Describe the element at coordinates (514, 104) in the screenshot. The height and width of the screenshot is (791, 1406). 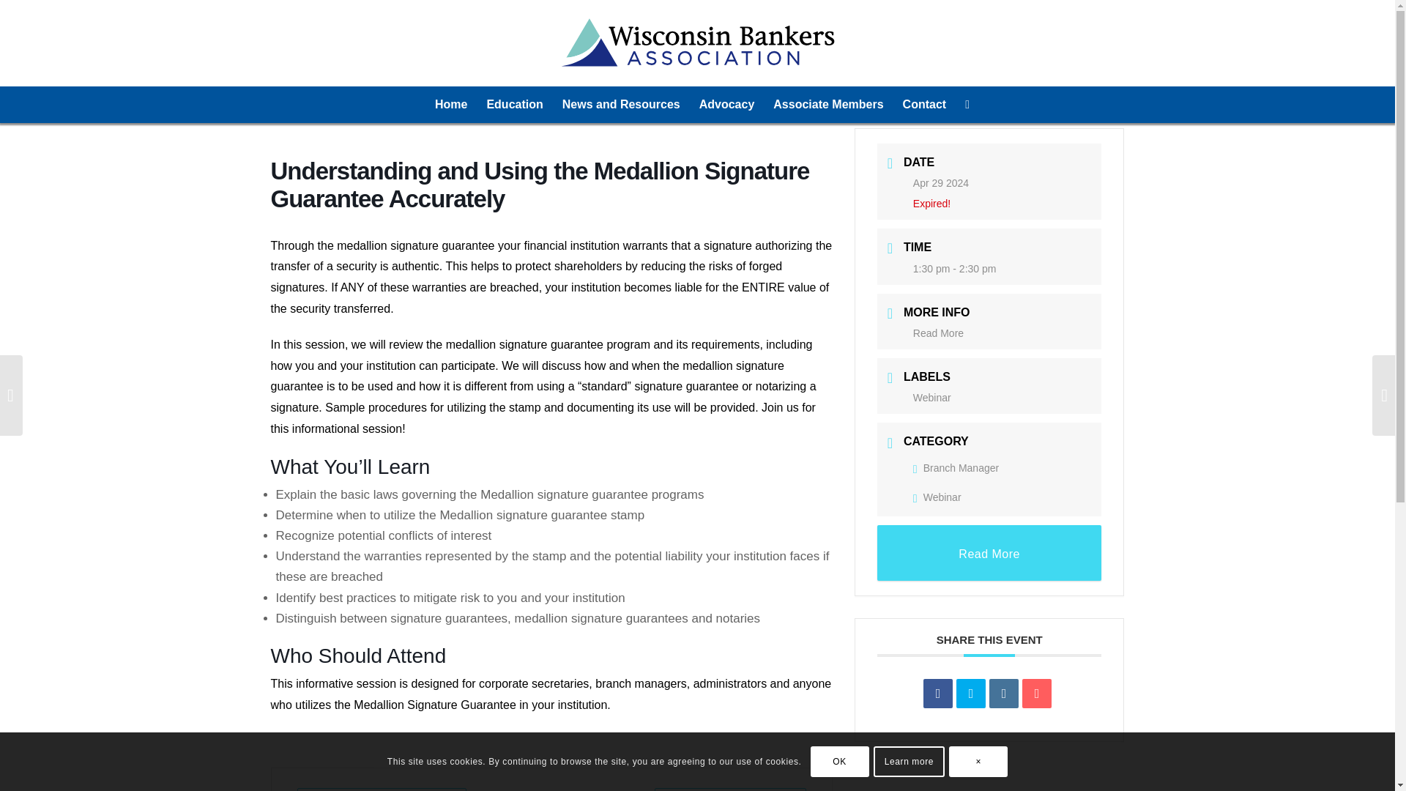
I see `Education` at that location.